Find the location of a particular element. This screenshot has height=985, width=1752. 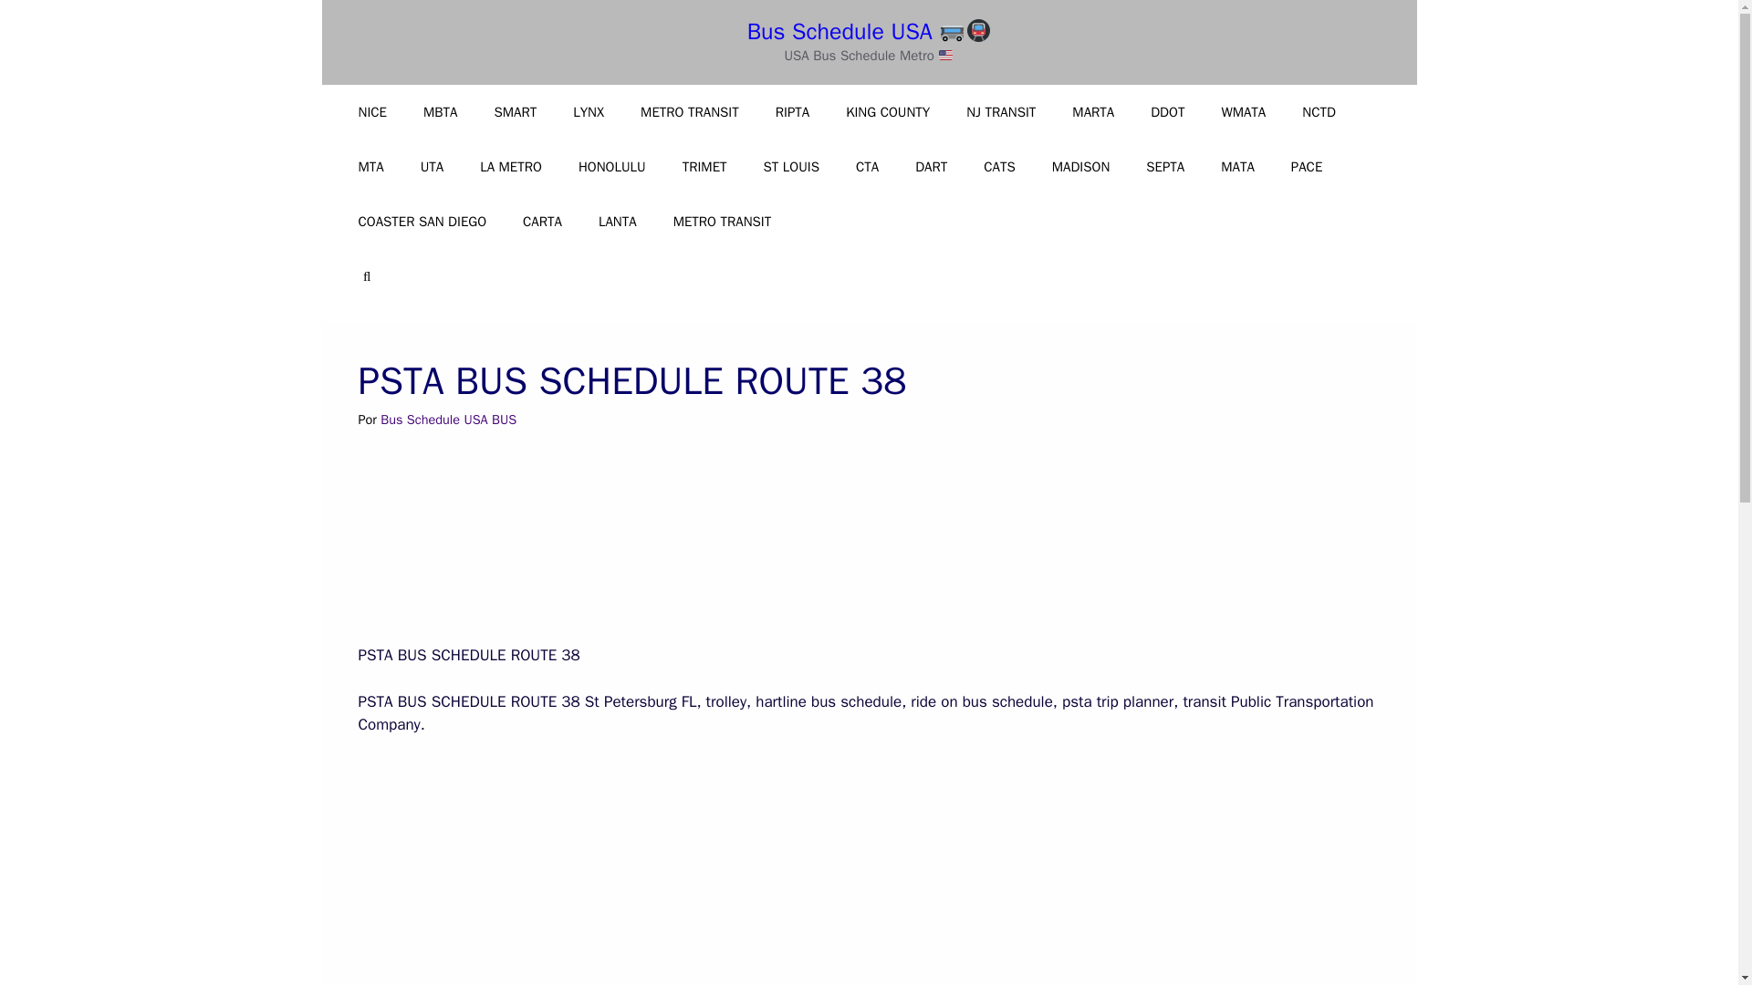

RIPTA is located at coordinates (792, 111).